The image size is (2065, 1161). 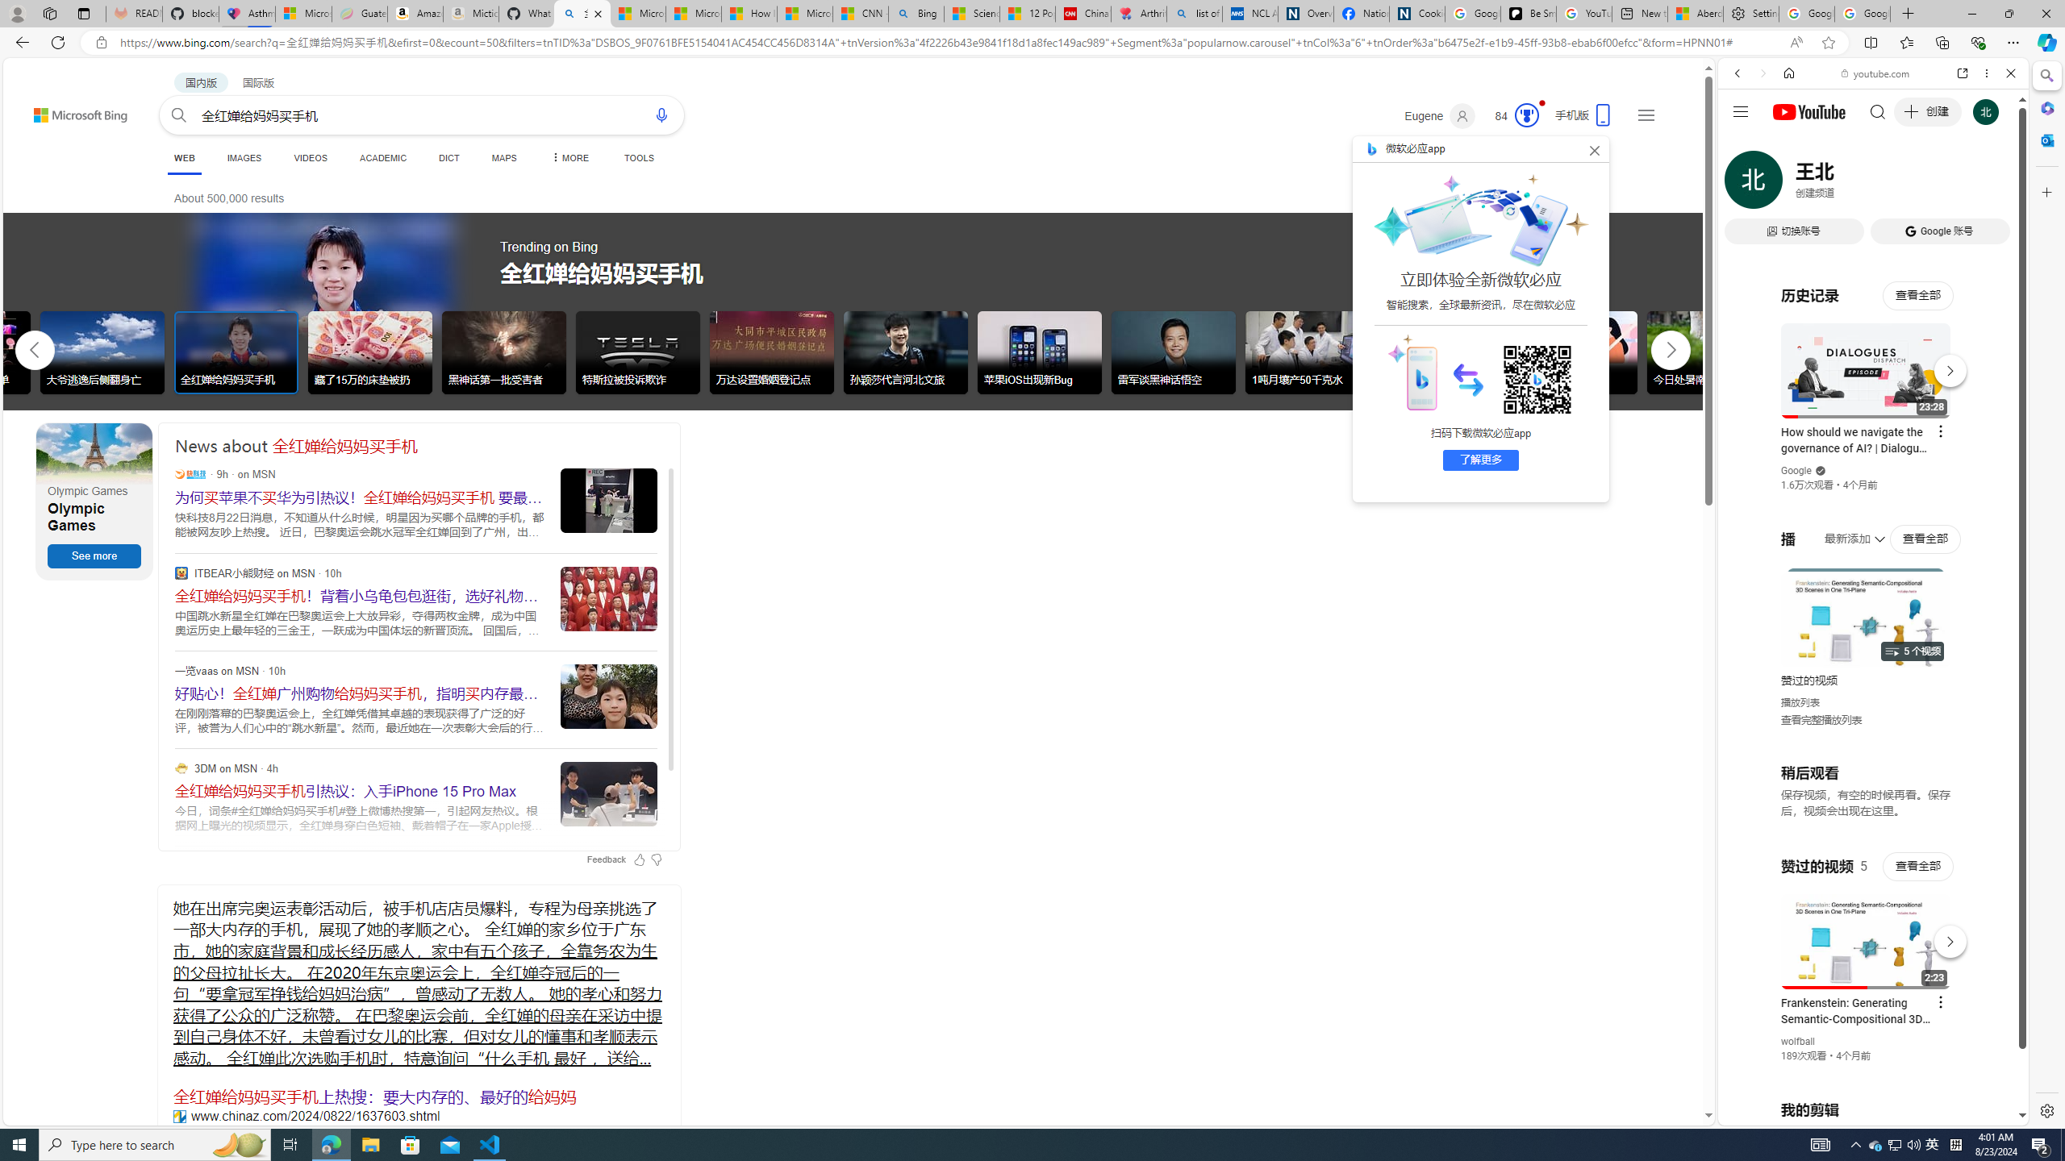 I want to click on Close, so click(x=2010, y=73).